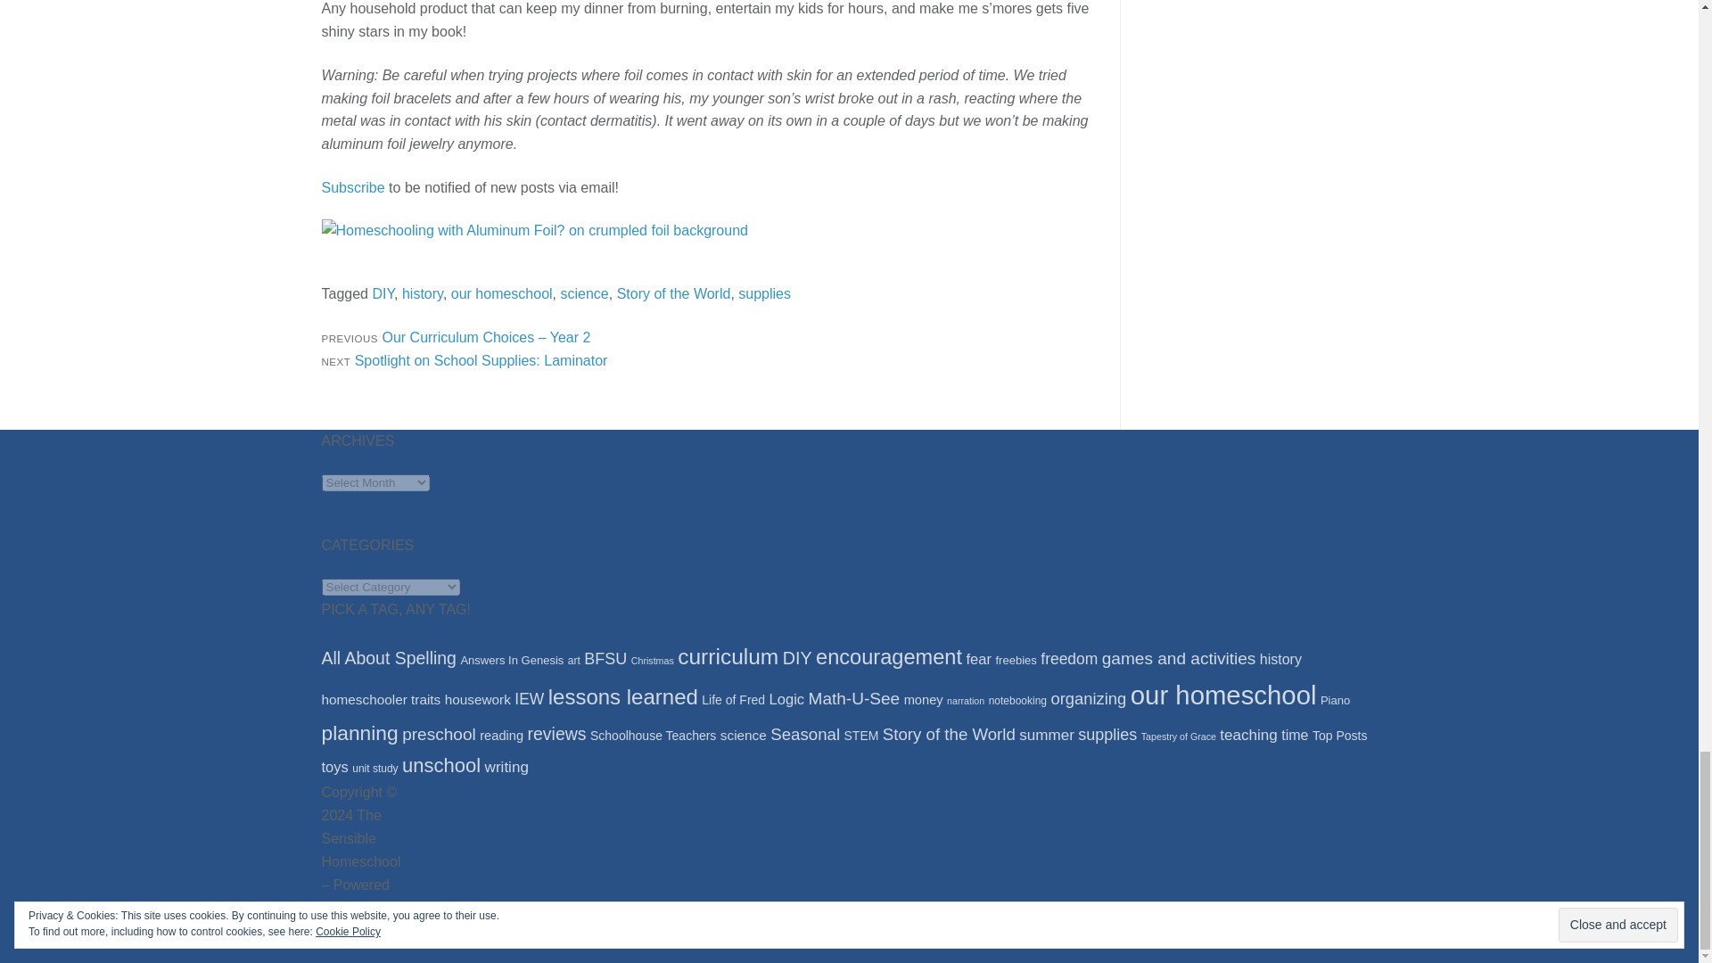 This screenshot has height=963, width=1712. I want to click on DIY, so click(382, 293).